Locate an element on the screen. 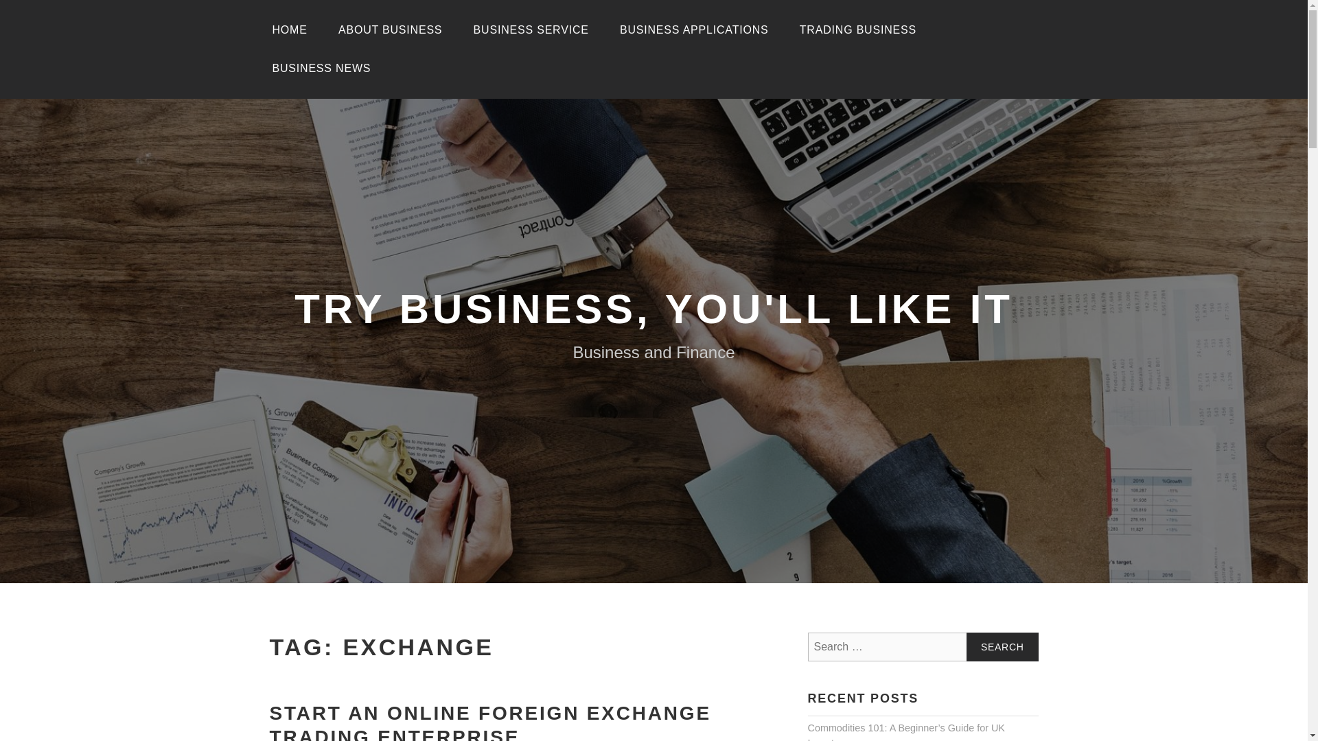 The image size is (1318, 741). BUSINESS NEWS is located at coordinates (321, 69).